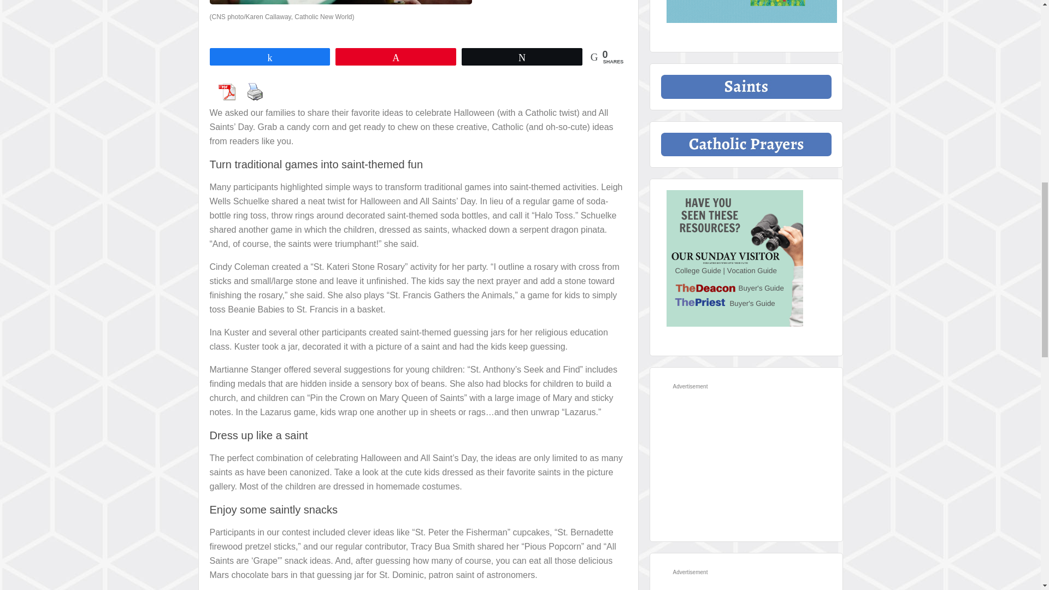 Image resolution: width=1049 pixels, height=590 pixels. What do you see at coordinates (742, 462) in the screenshot?
I see `3rd party ad content` at bounding box center [742, 462].